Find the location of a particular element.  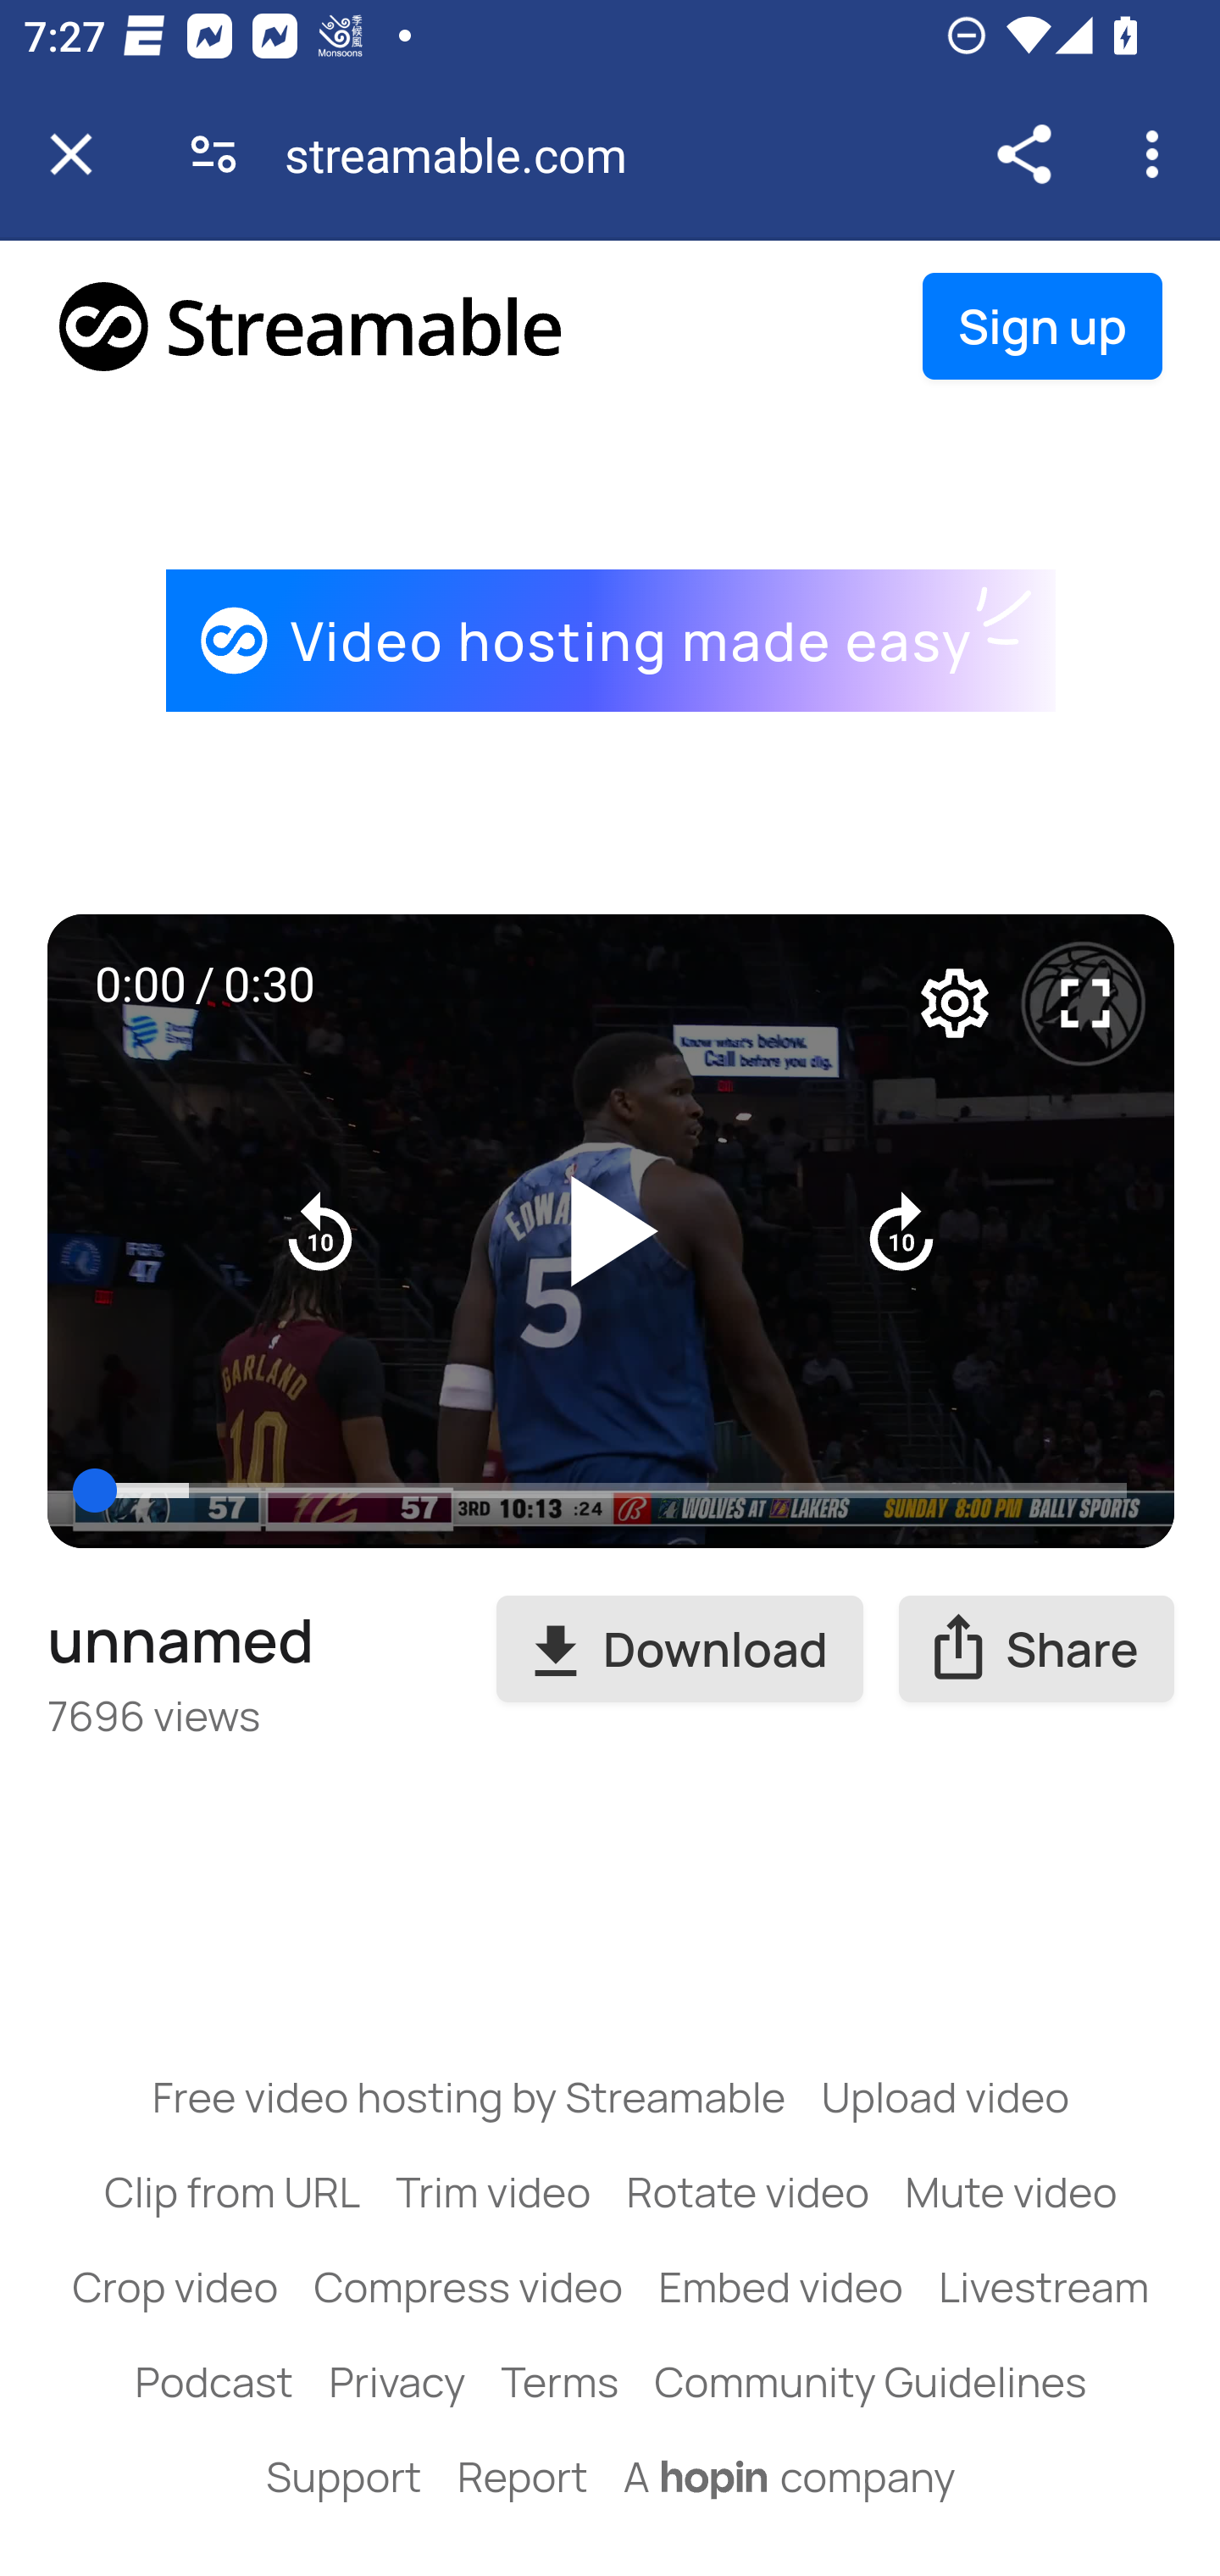

Crop video is located at coordinates (176, 2286).